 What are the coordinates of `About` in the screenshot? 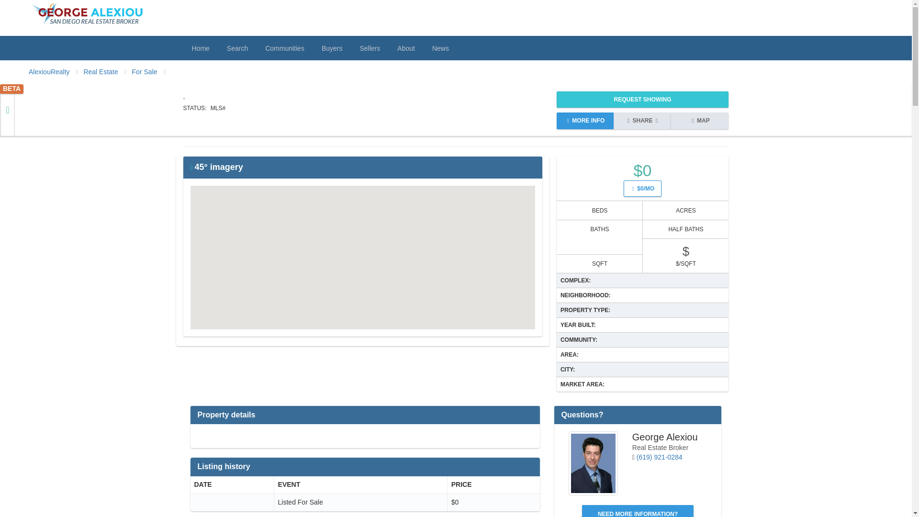 It's located at (406, 48).